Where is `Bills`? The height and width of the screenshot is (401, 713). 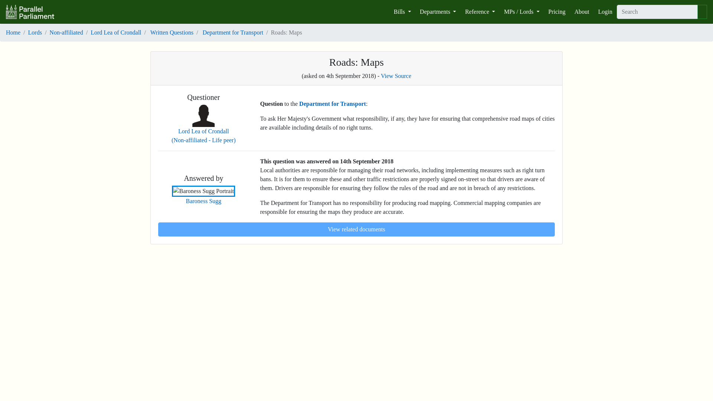 Bills is located at coordinates (402, 12).